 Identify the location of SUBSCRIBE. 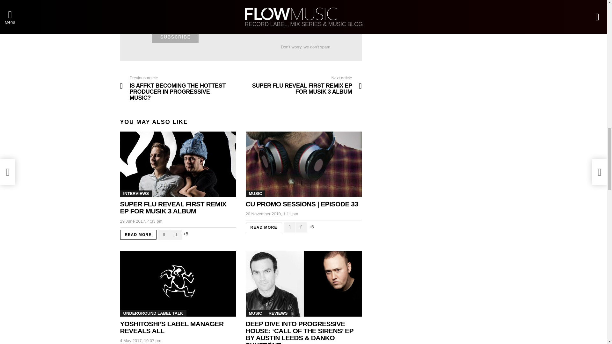
(175, 37).